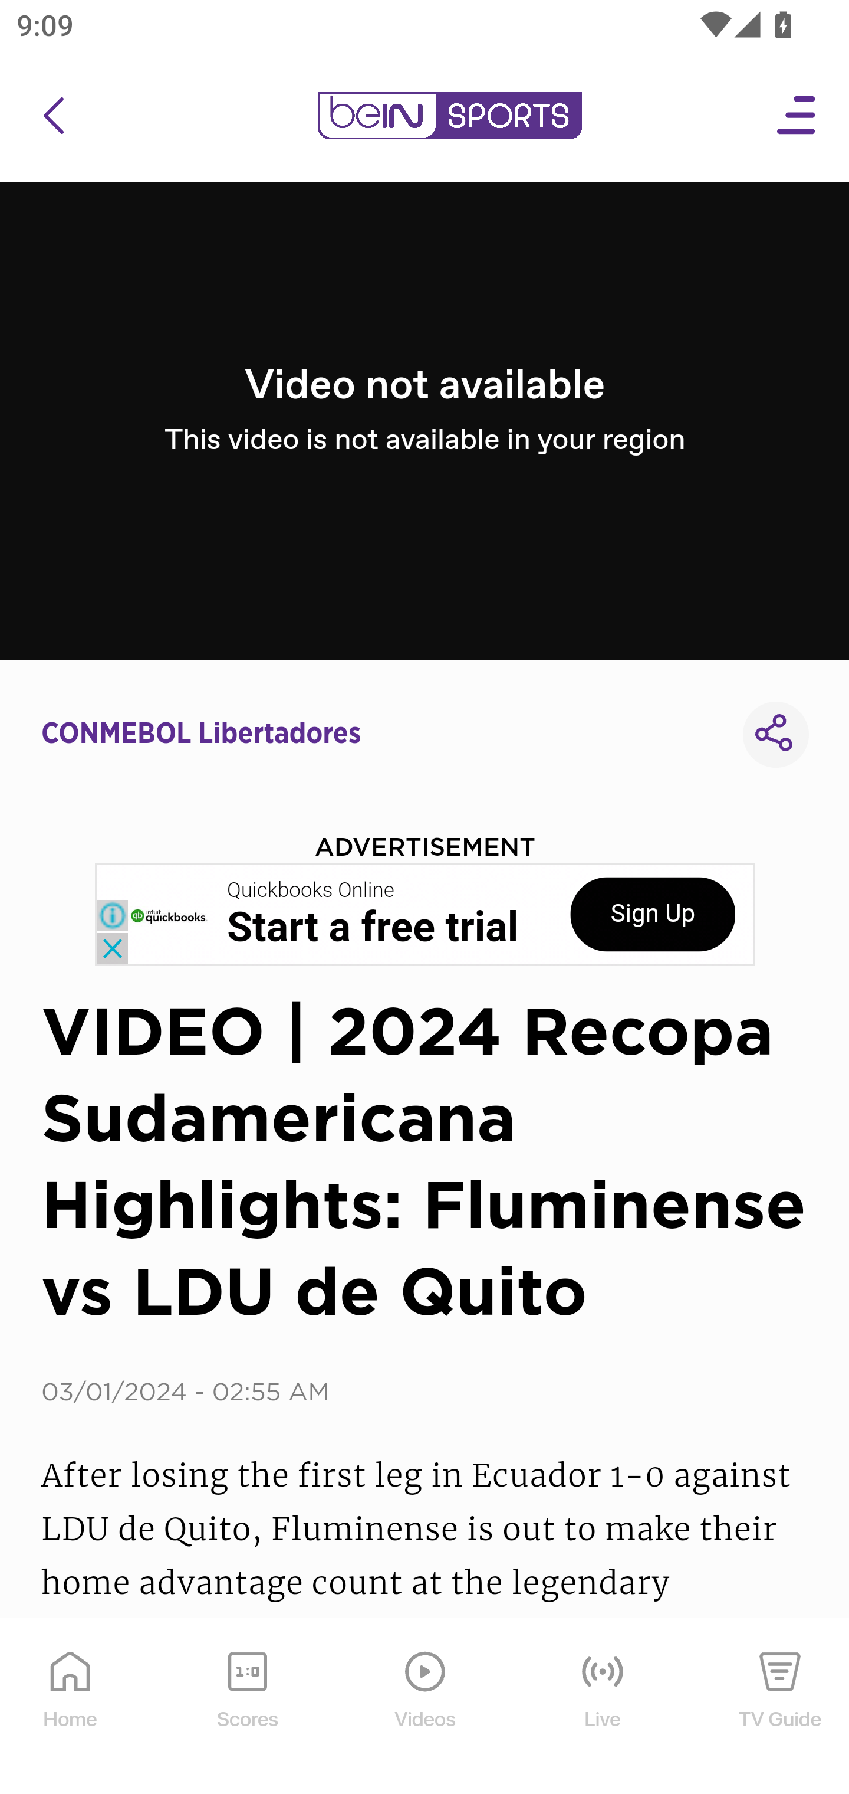 Image resolution: width=849 pixels, height=1794 pixels. I want to click on Sign Up, so click(653, 915).